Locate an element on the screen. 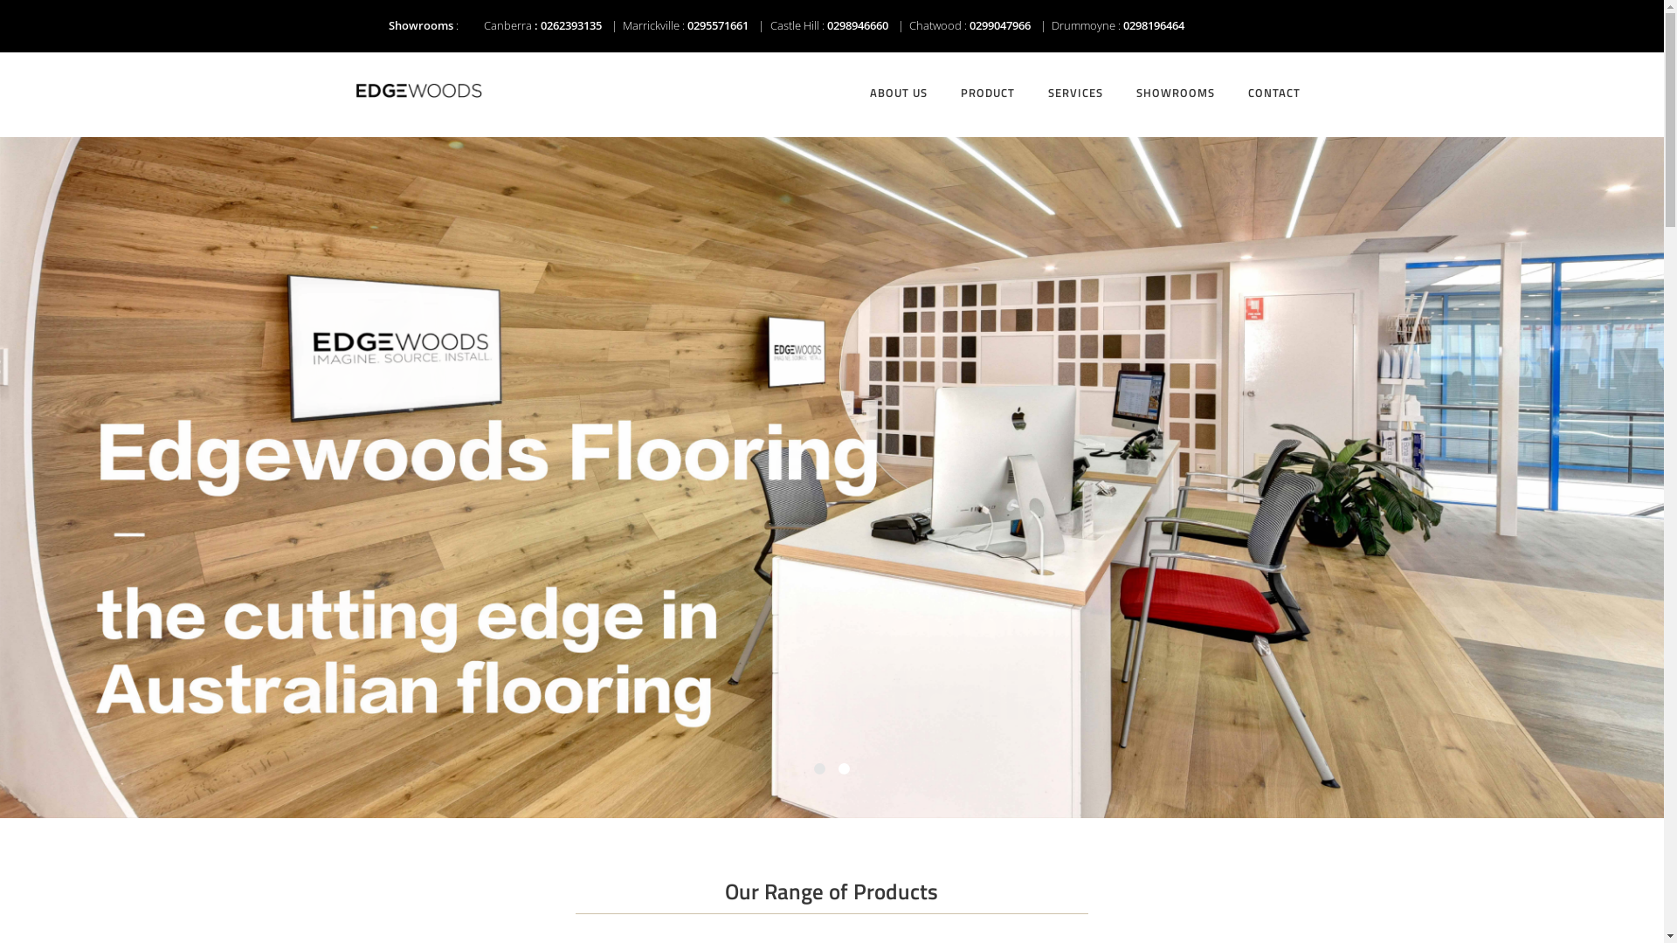  ABOUT US is located at coordinates (894, 71).